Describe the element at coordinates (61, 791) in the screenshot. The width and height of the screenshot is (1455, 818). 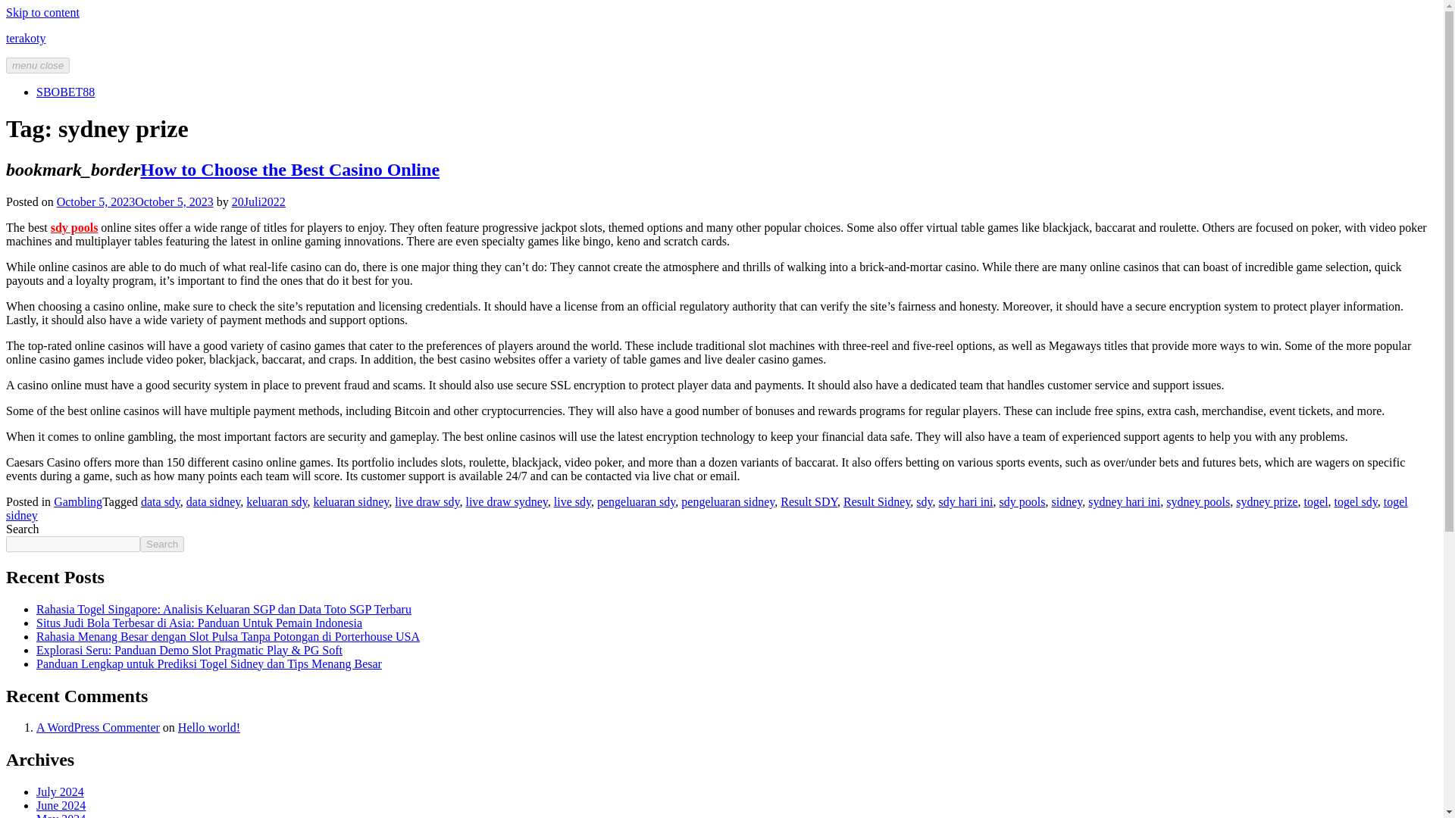
I see `July 2024` at that location.